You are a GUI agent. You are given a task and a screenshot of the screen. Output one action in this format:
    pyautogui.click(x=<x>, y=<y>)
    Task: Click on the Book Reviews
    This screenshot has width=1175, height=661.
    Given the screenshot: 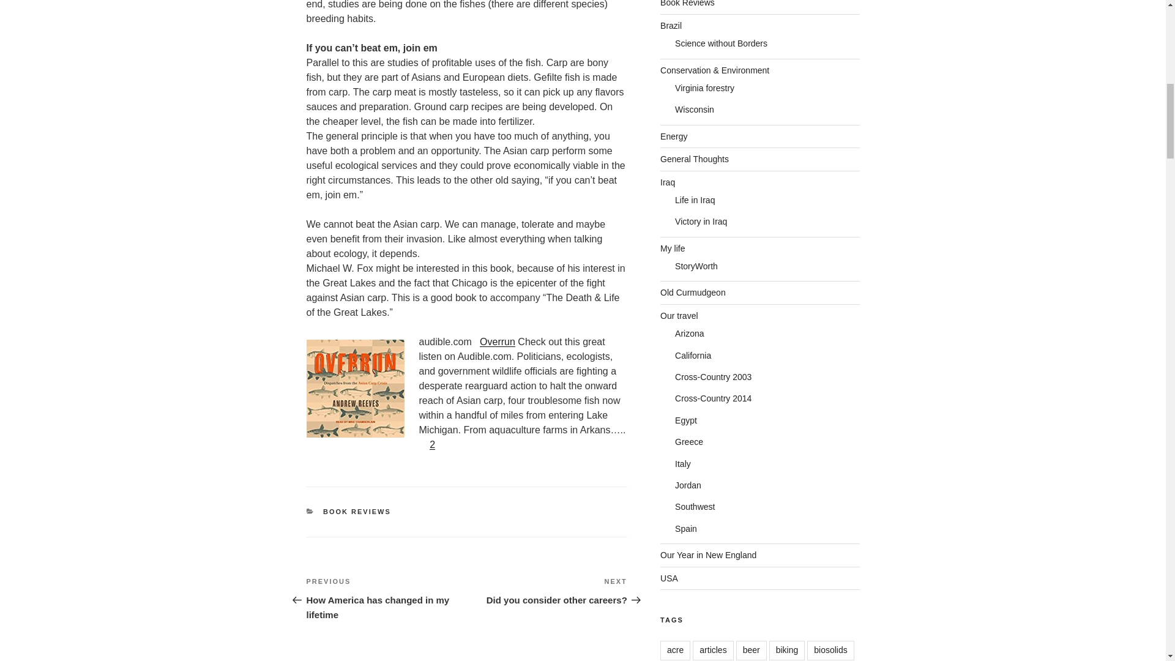 What is the action you would take?
    pyautogui.click(x=693, y=293)
    